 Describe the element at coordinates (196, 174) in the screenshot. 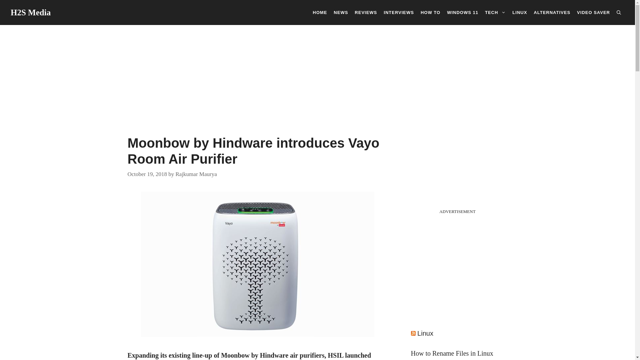

I see `Rajkumar Maurya` at that location.